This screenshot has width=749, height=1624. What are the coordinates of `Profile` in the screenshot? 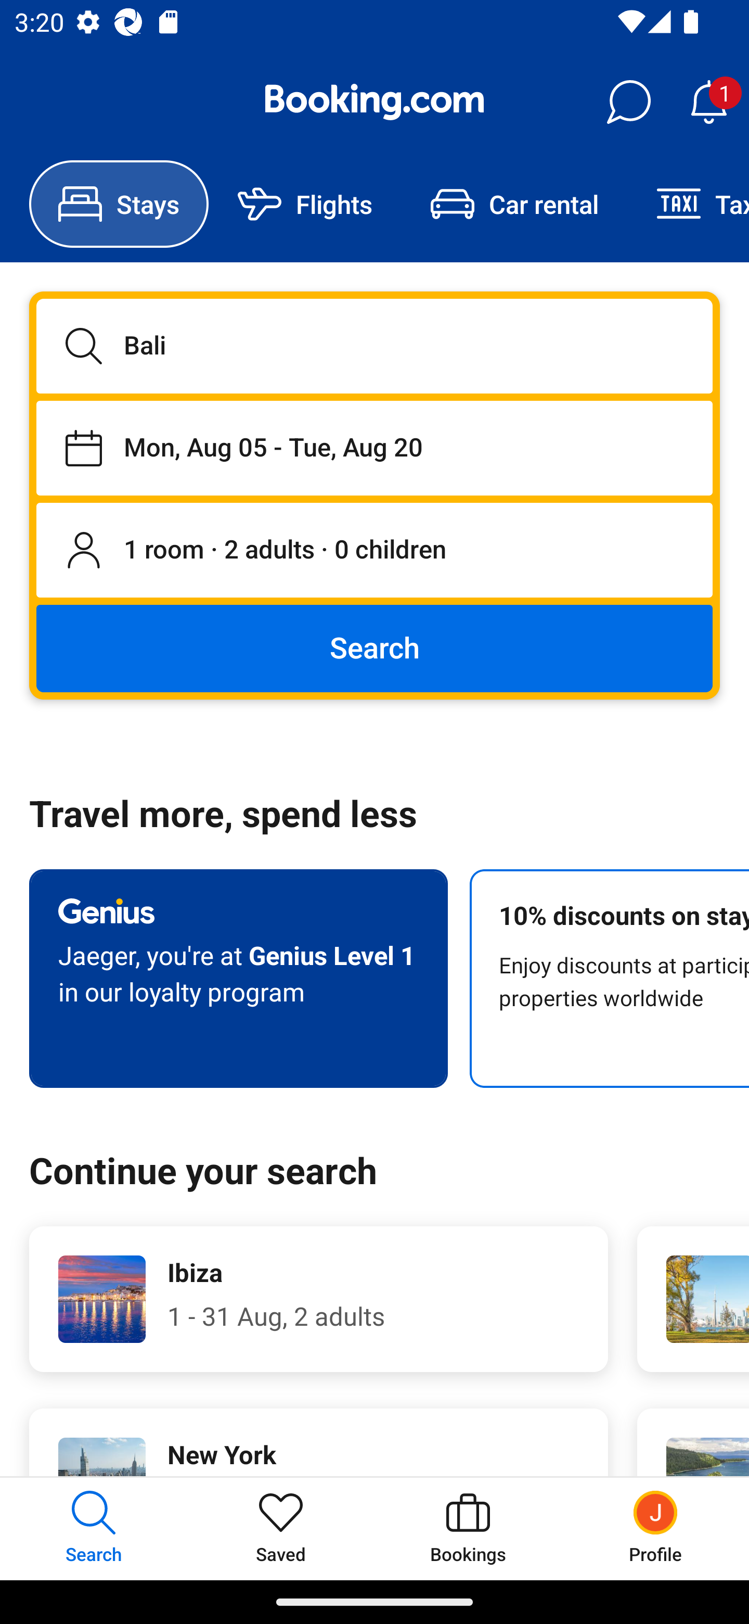 It's located at (655, 1528).